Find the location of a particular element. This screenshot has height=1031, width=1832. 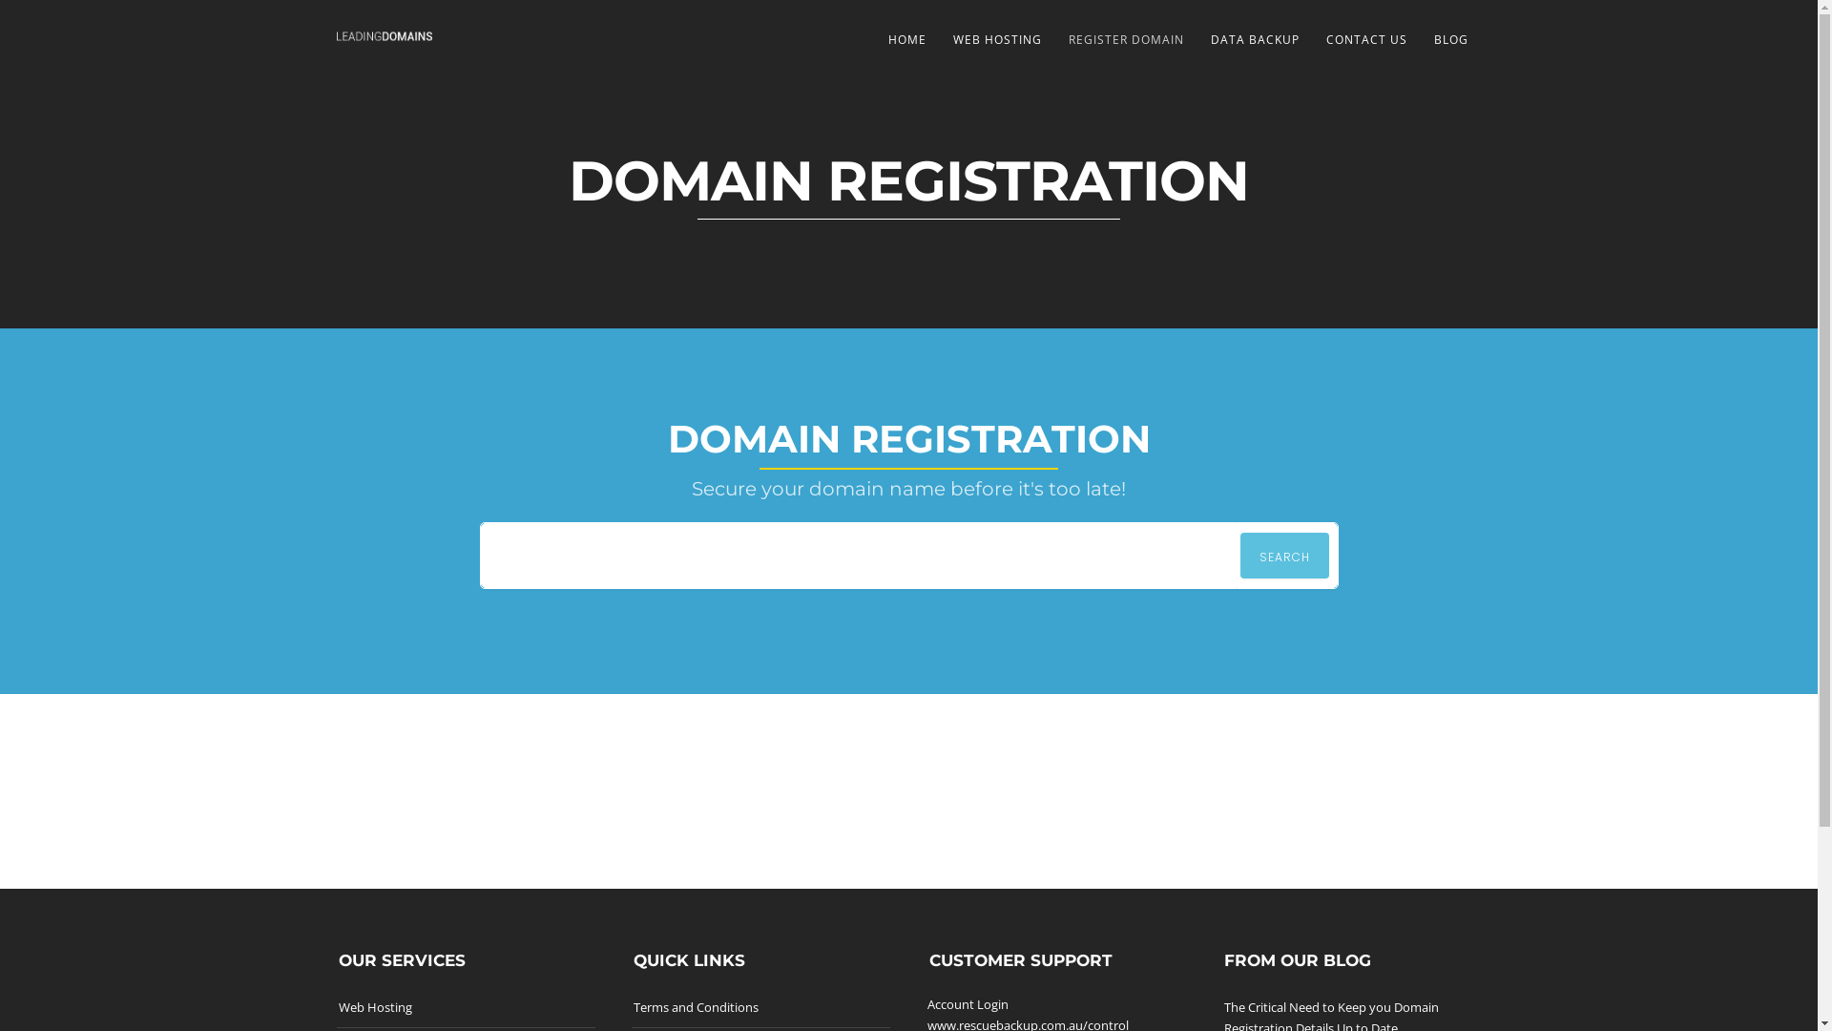

HOME is located at coordinates (906, 40).